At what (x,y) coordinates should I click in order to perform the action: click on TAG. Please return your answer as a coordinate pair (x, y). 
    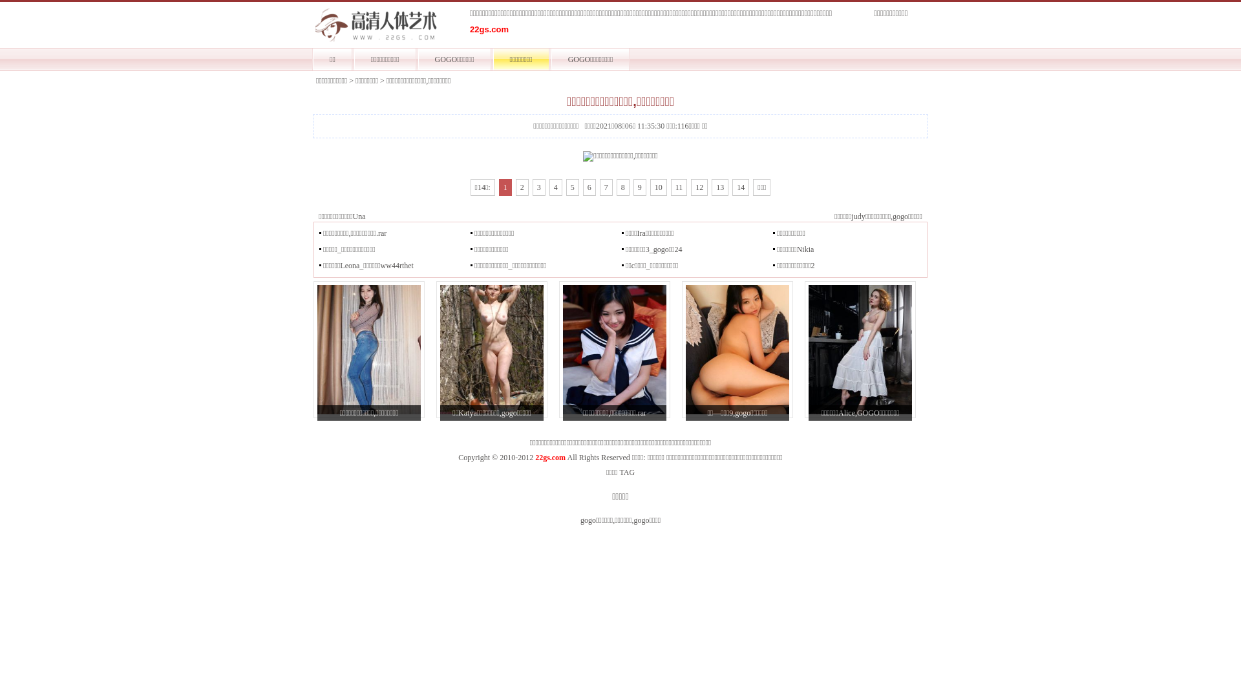
    Looking at the image, I should click on (627, 472).